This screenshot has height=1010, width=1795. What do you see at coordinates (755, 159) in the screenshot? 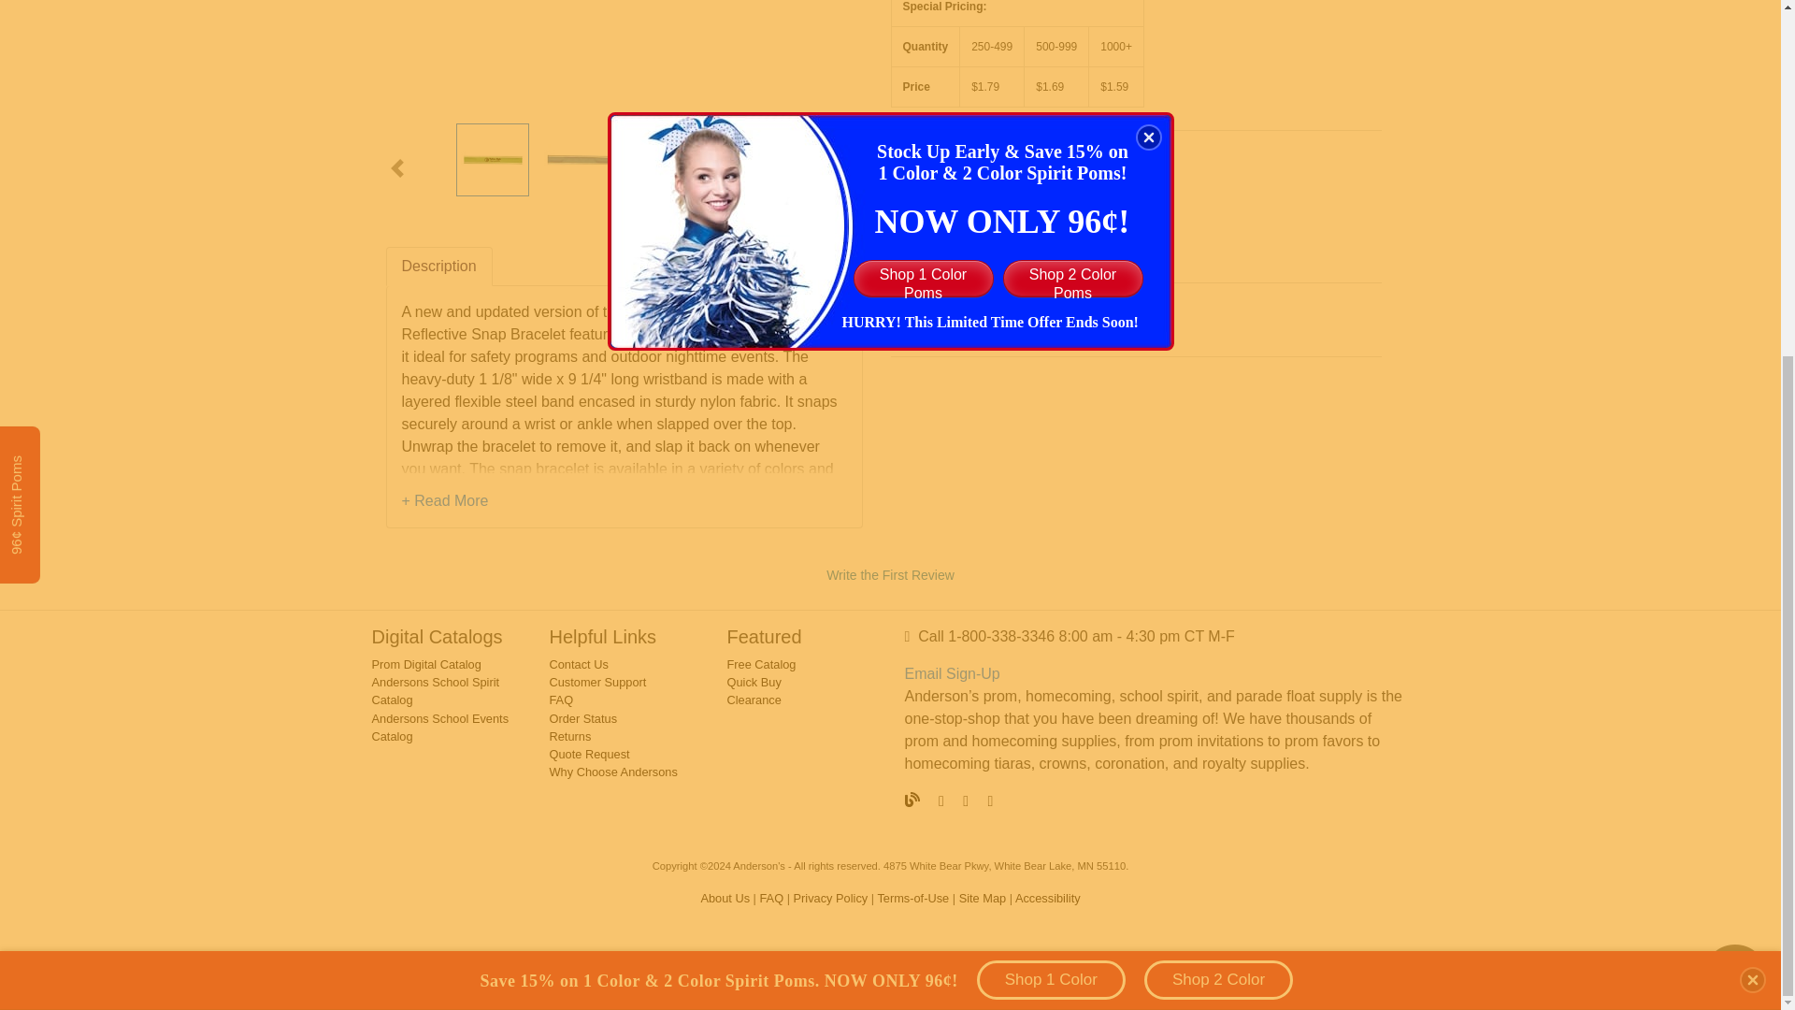
I see `Nylon Reflective Custom Snap Bracelet` at bounding box center [755, 159].